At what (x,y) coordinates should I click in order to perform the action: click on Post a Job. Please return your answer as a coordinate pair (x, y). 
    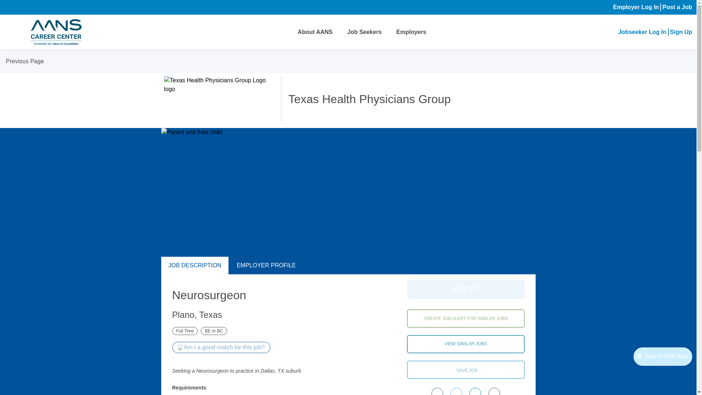
    Looking at the image, I should click on (677, 7).